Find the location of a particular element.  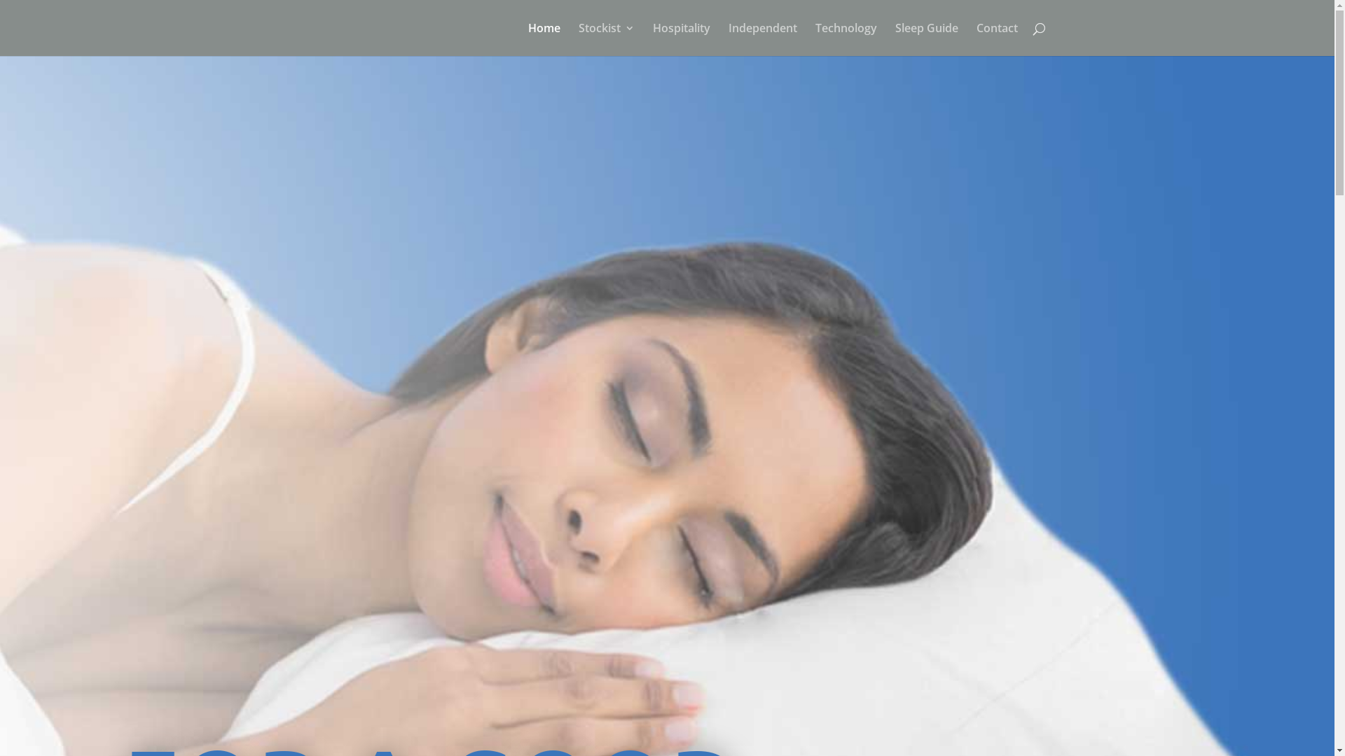

Home is located at coordinates (544, 39).